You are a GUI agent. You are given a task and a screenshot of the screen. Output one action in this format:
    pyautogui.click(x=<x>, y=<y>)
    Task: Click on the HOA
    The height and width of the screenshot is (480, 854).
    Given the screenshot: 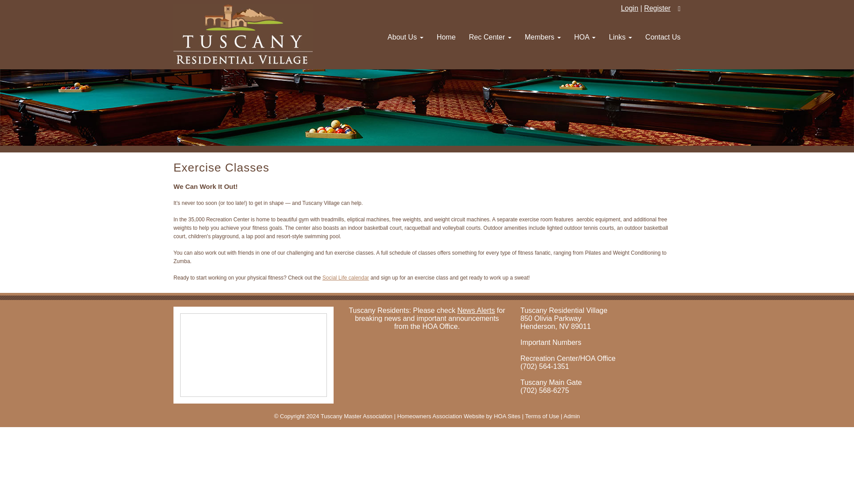 What is the action you would take?
    pyautogui.click(x=584, y=37)
    